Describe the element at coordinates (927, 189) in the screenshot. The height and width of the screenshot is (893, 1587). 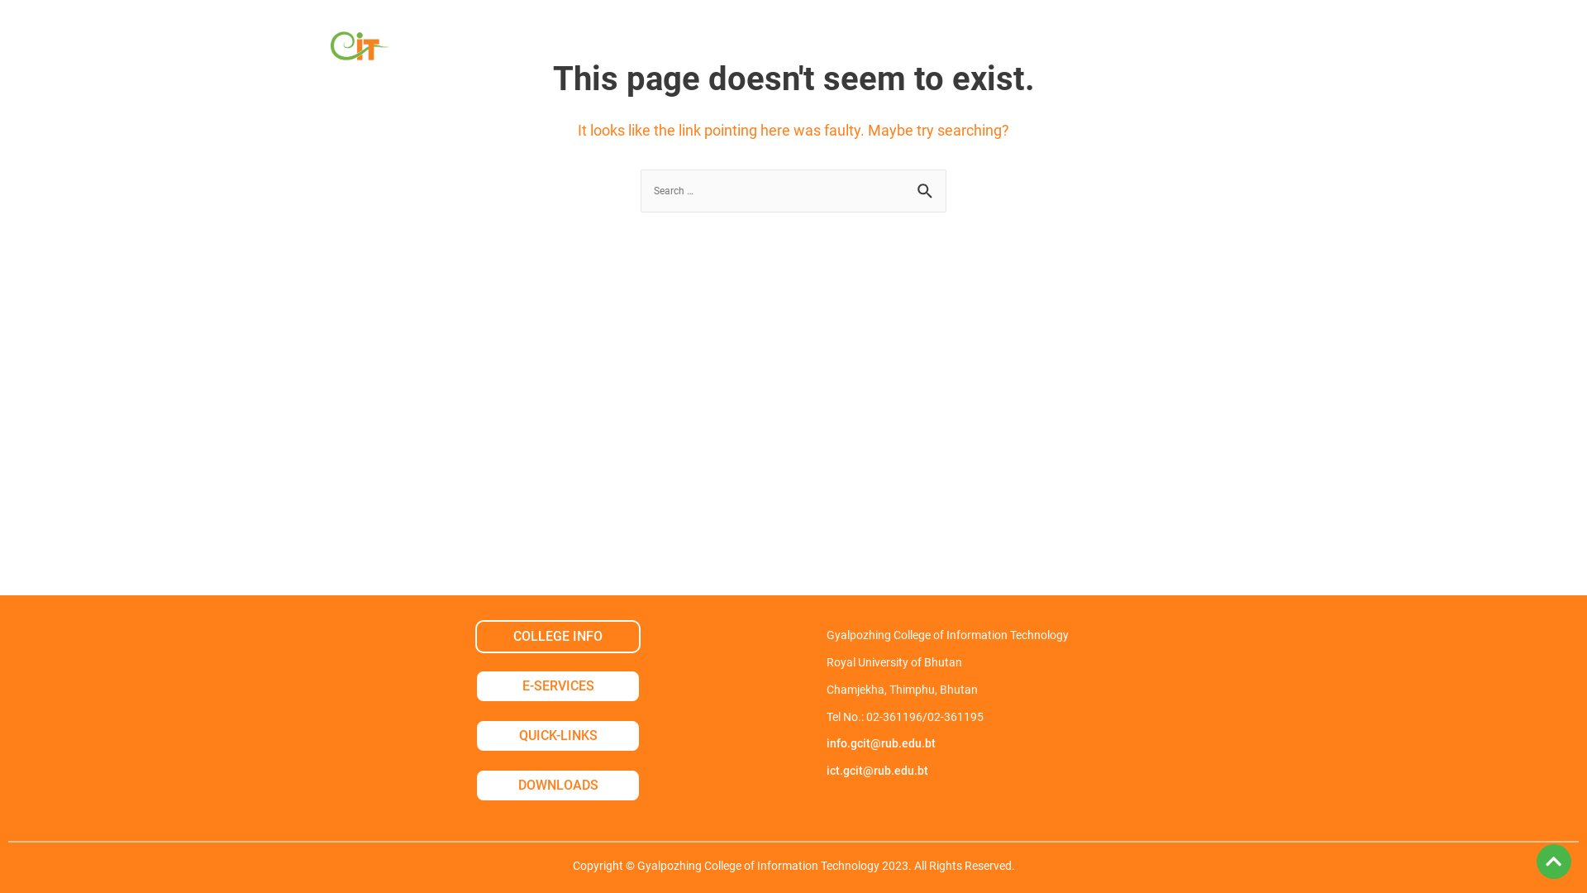
I see `Search` at that location.